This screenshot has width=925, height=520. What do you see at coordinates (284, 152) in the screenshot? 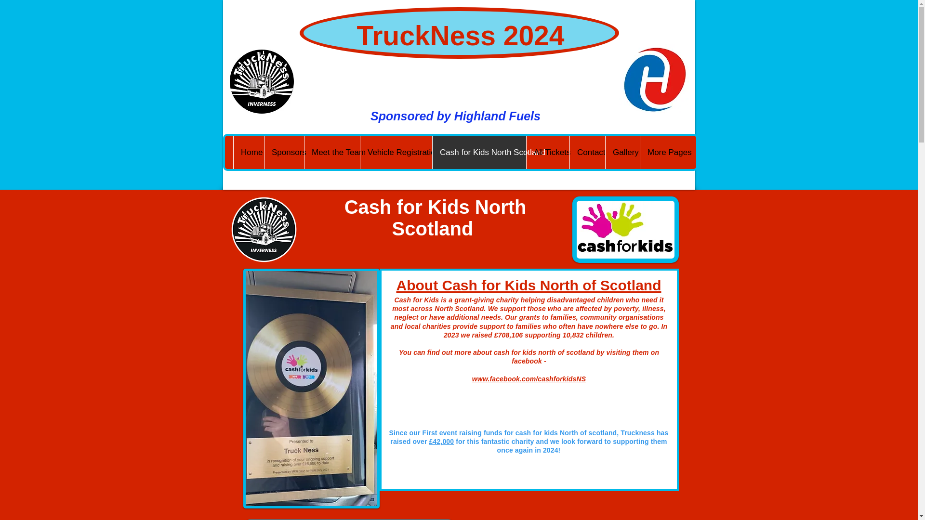
I see `Sponsors` at bounding box center [284, 152].